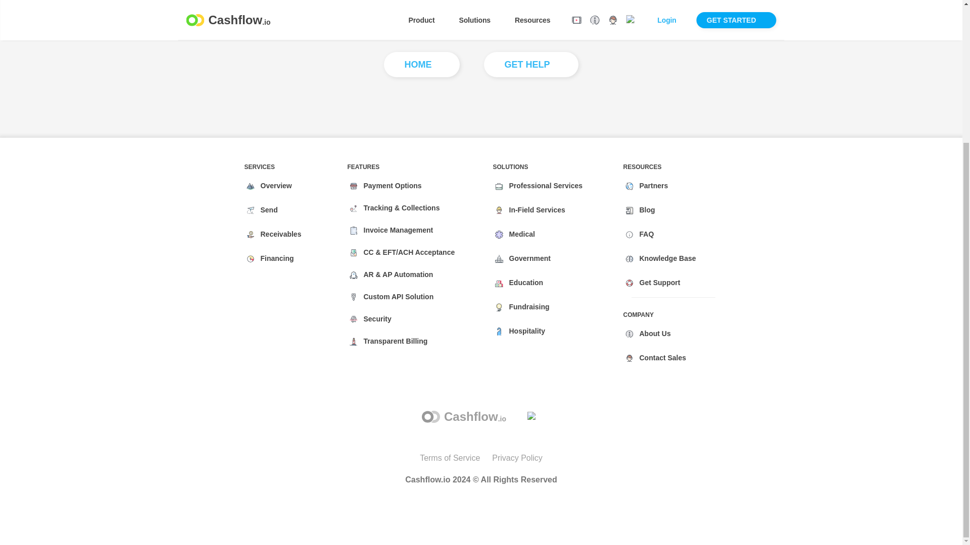 Image resolution: width=970 pixels, height=545 pixels. Describe the element at coordinates (653, 334) in the screenshot. I see `About Us` at that location.